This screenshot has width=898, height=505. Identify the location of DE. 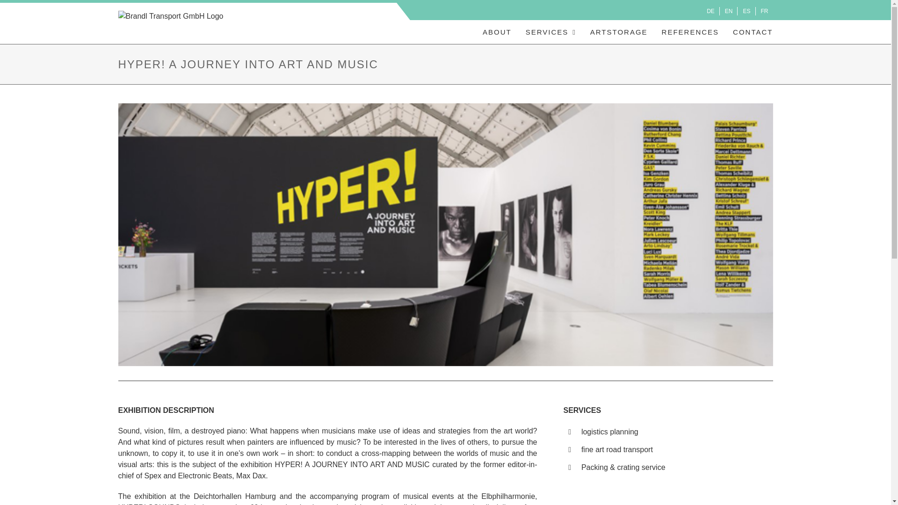
(711, 11).